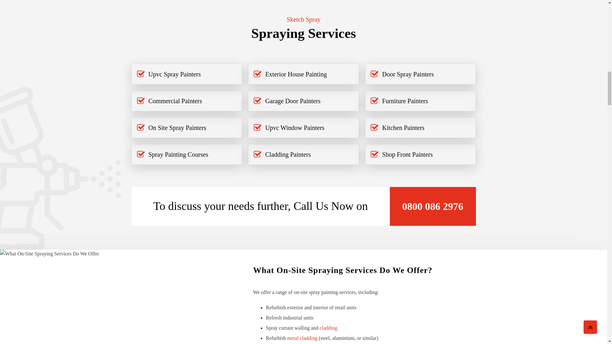 The image size is (612, 344). Describe the element at coordinates (408, 74) in the screenshot. I see `Door Spray Painters` at that location.